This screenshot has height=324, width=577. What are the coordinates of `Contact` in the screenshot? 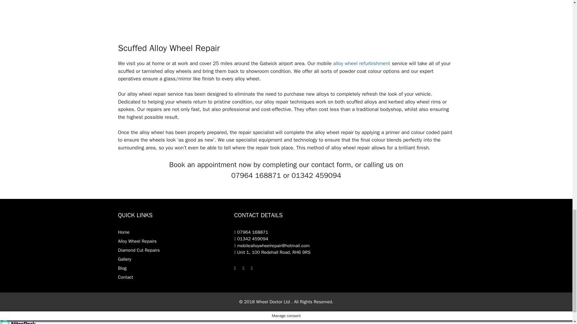 It's located at (125, 277).